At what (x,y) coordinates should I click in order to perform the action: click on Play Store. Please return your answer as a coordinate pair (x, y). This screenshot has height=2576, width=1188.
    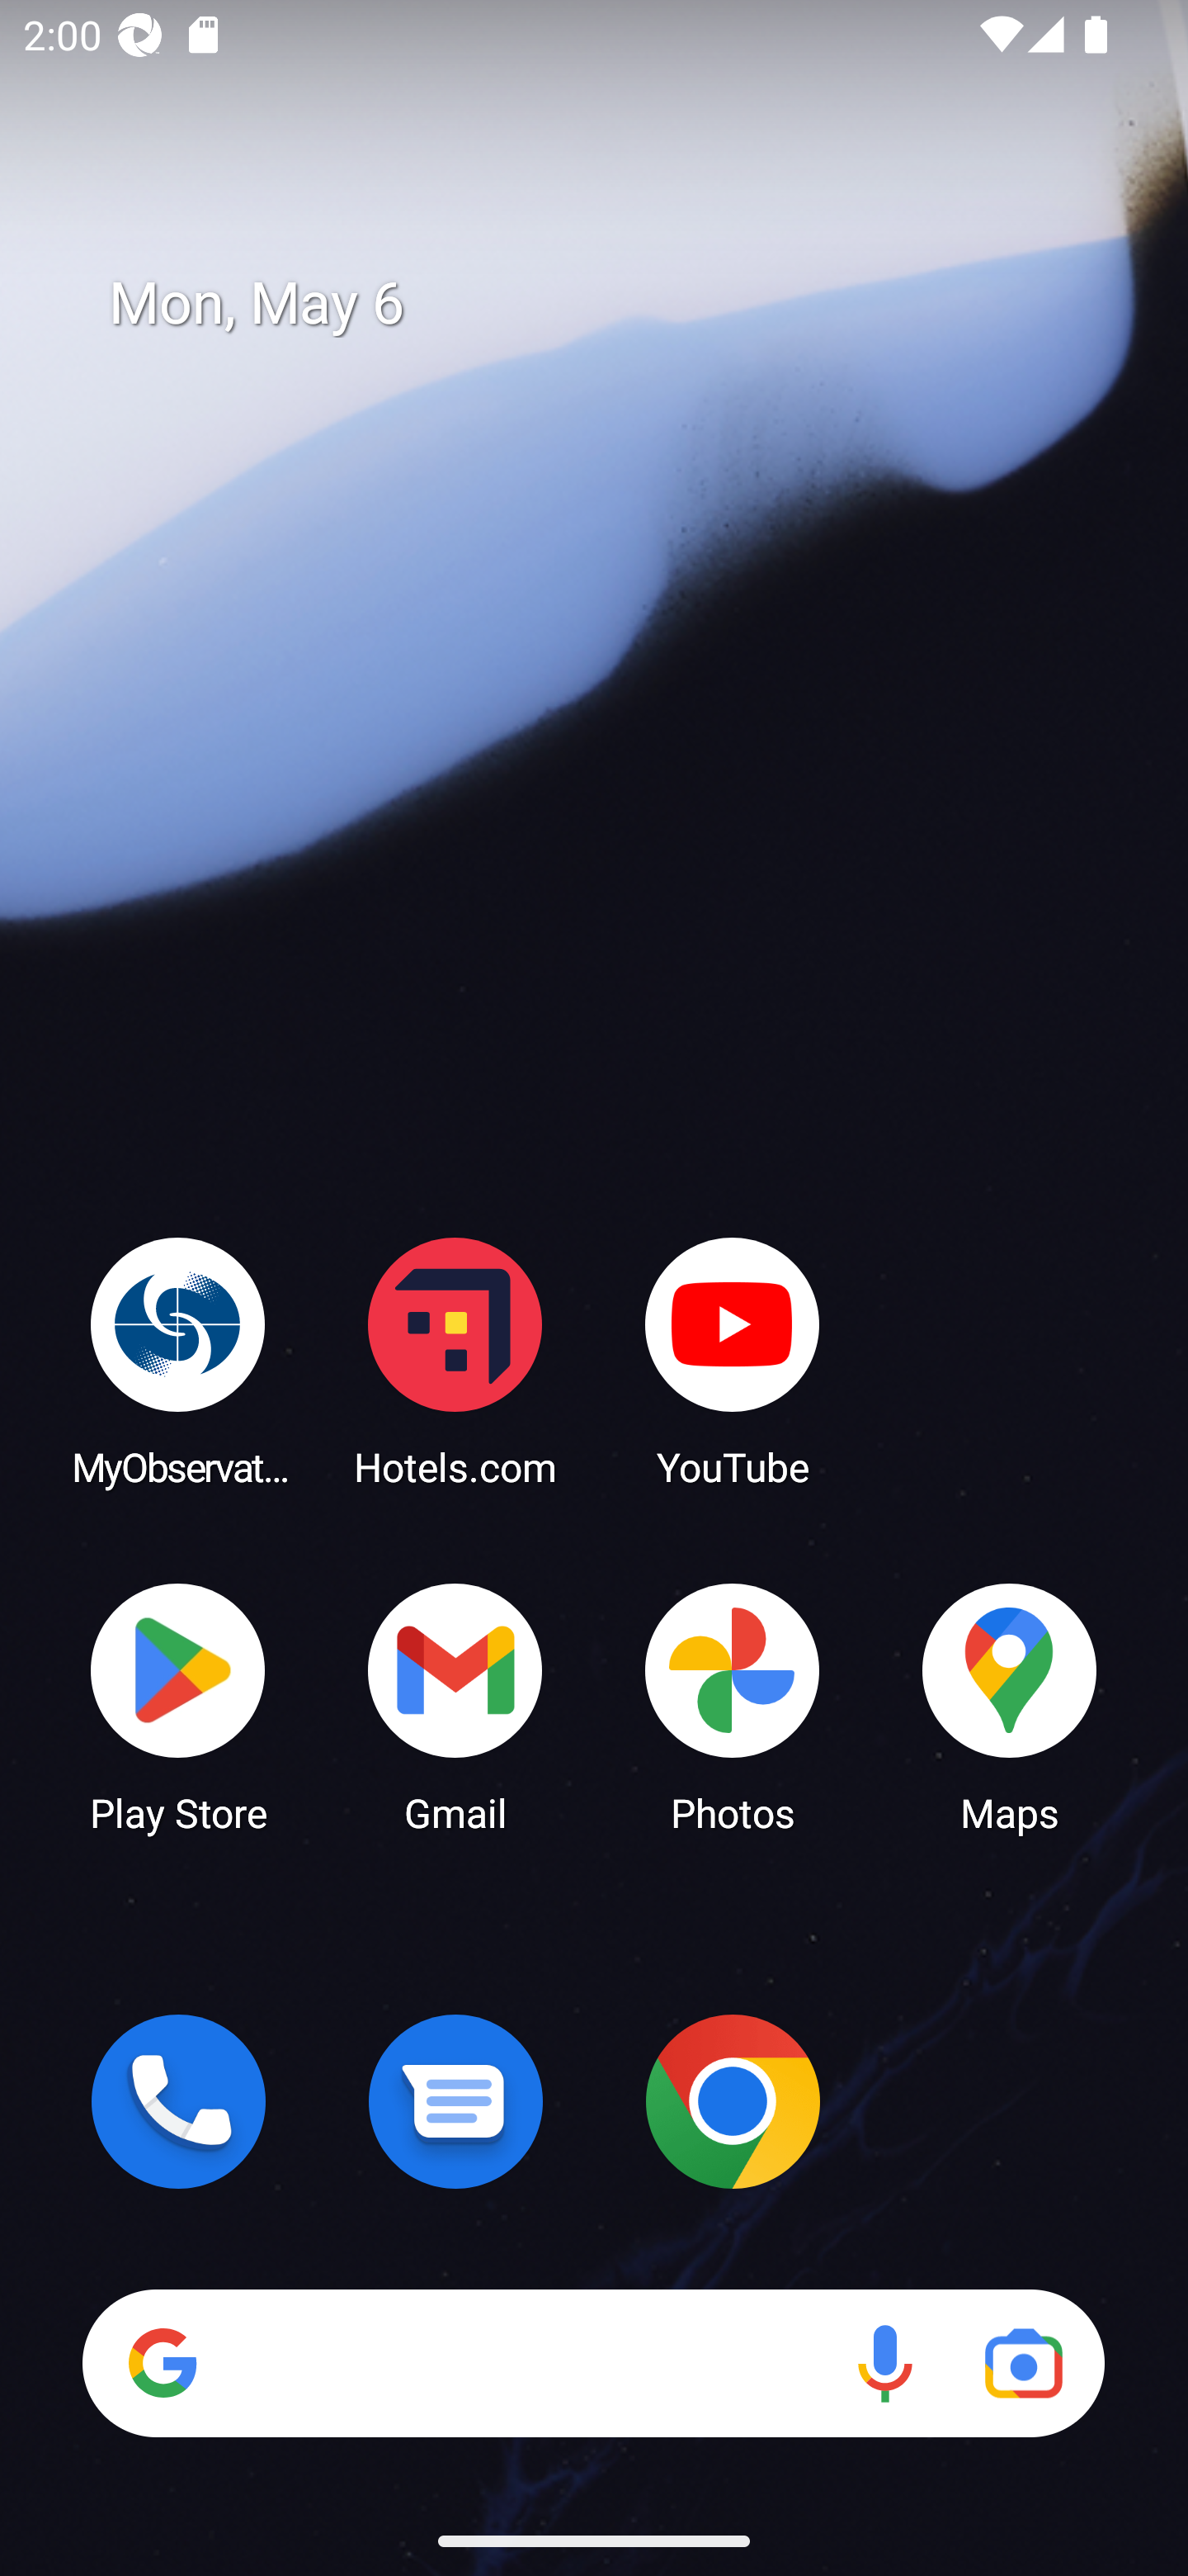
    Looking at the image, I should click on (178, 1706).